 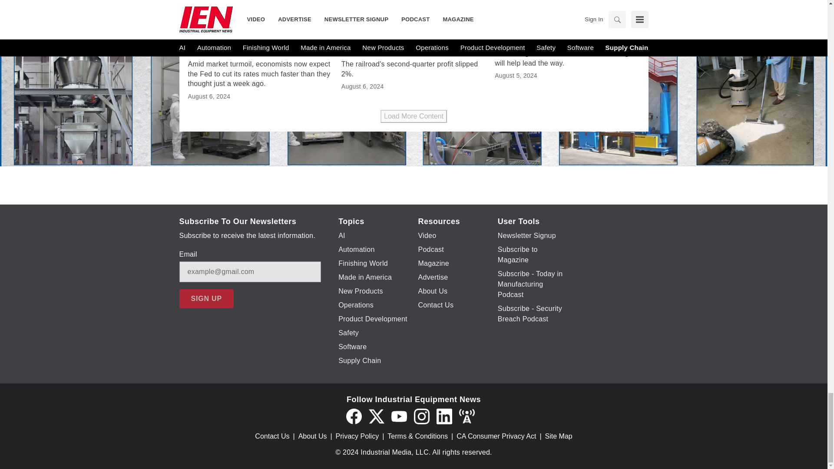 I want to click on YouTube icon, so click(x=399, y=416).